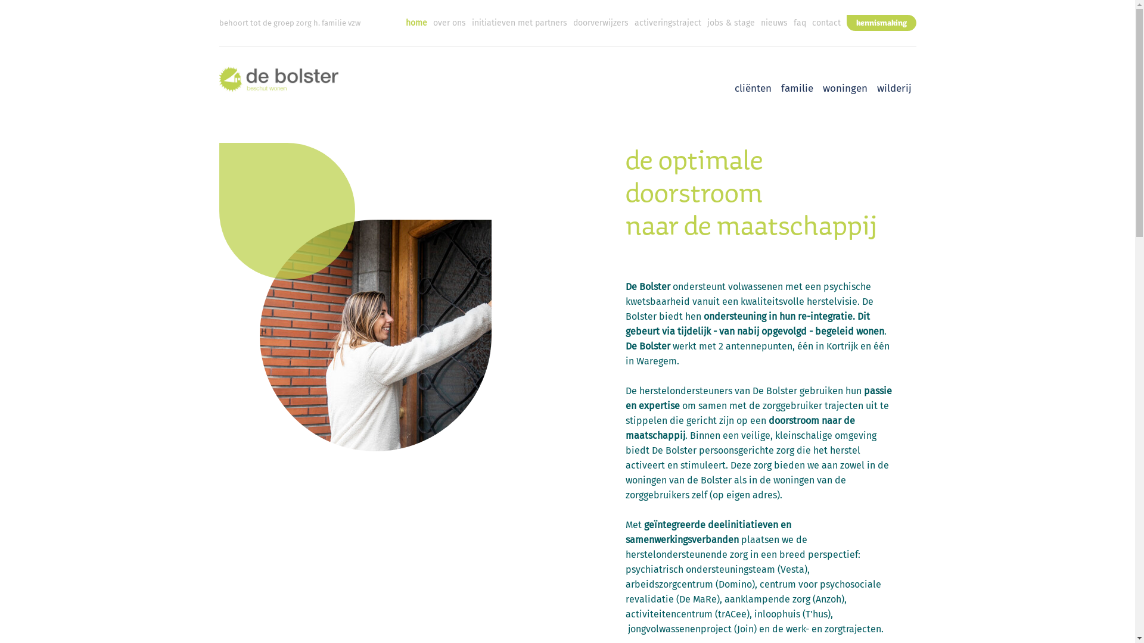 The width and height of the screenshot is (1144, 643). Describe the element at coordinates (826, 23) in the screenshot. I see `contact` at that location.